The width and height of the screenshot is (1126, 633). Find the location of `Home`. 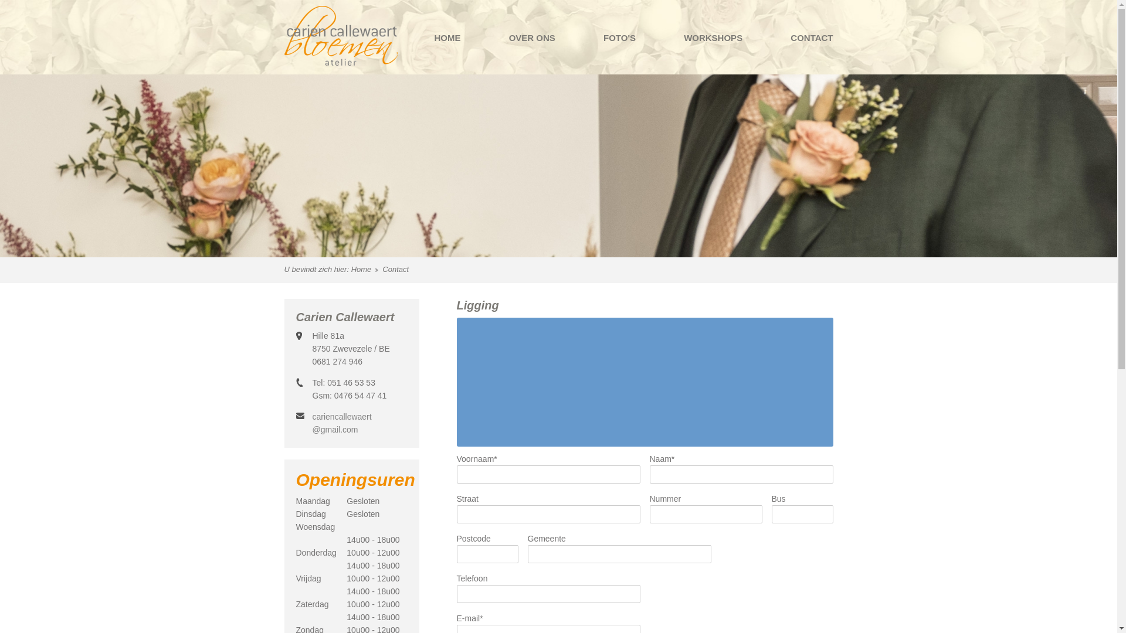

Home is located at coordinates (365, 270).